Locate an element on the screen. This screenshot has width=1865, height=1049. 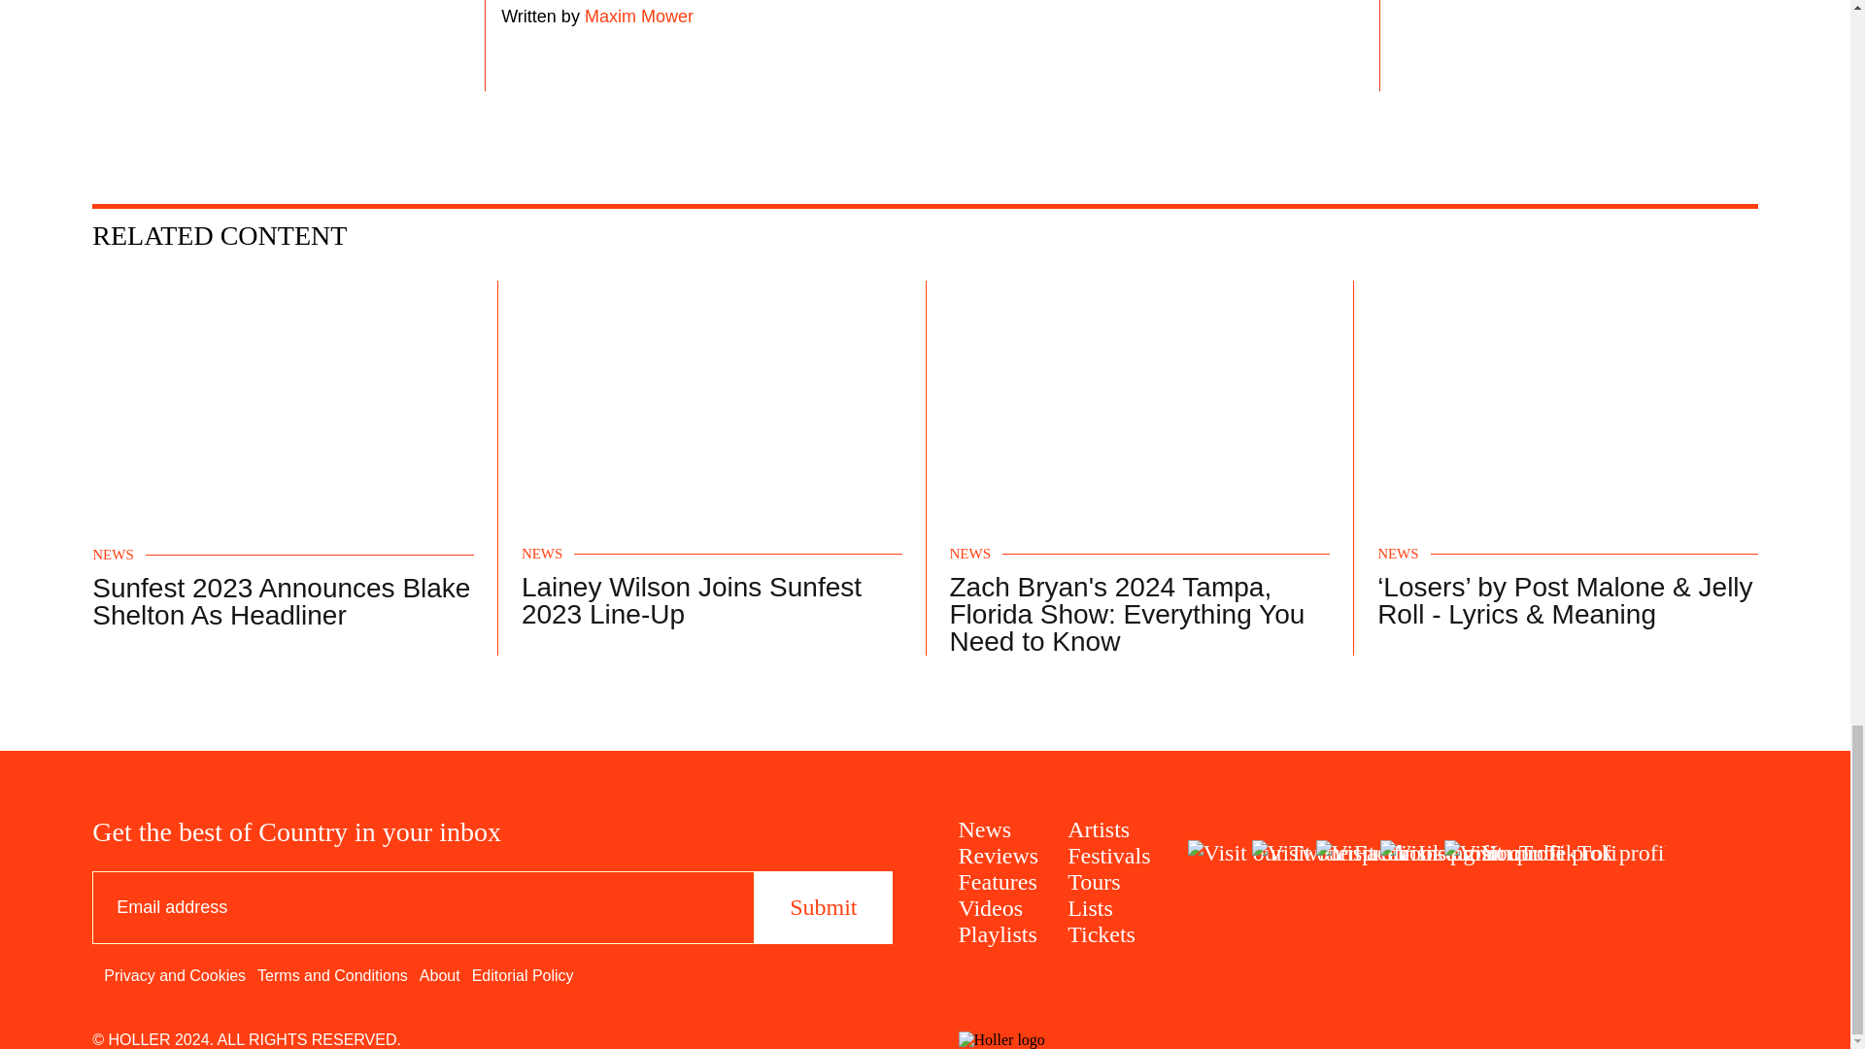
NEWS is located at coordinates (970, 554).